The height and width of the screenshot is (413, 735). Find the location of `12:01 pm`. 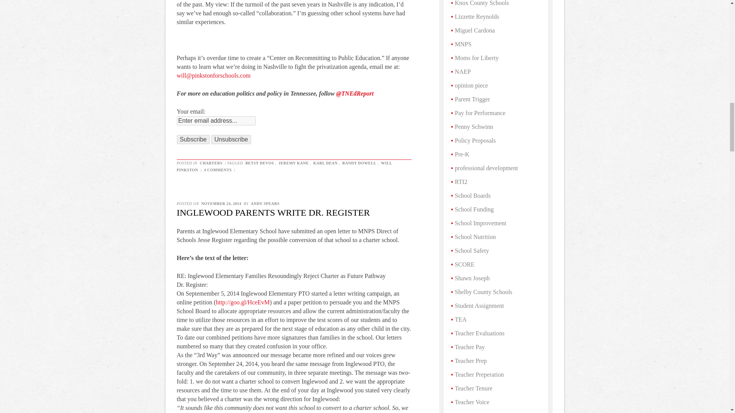

12:01 pm is located at coordinates (221, 203).